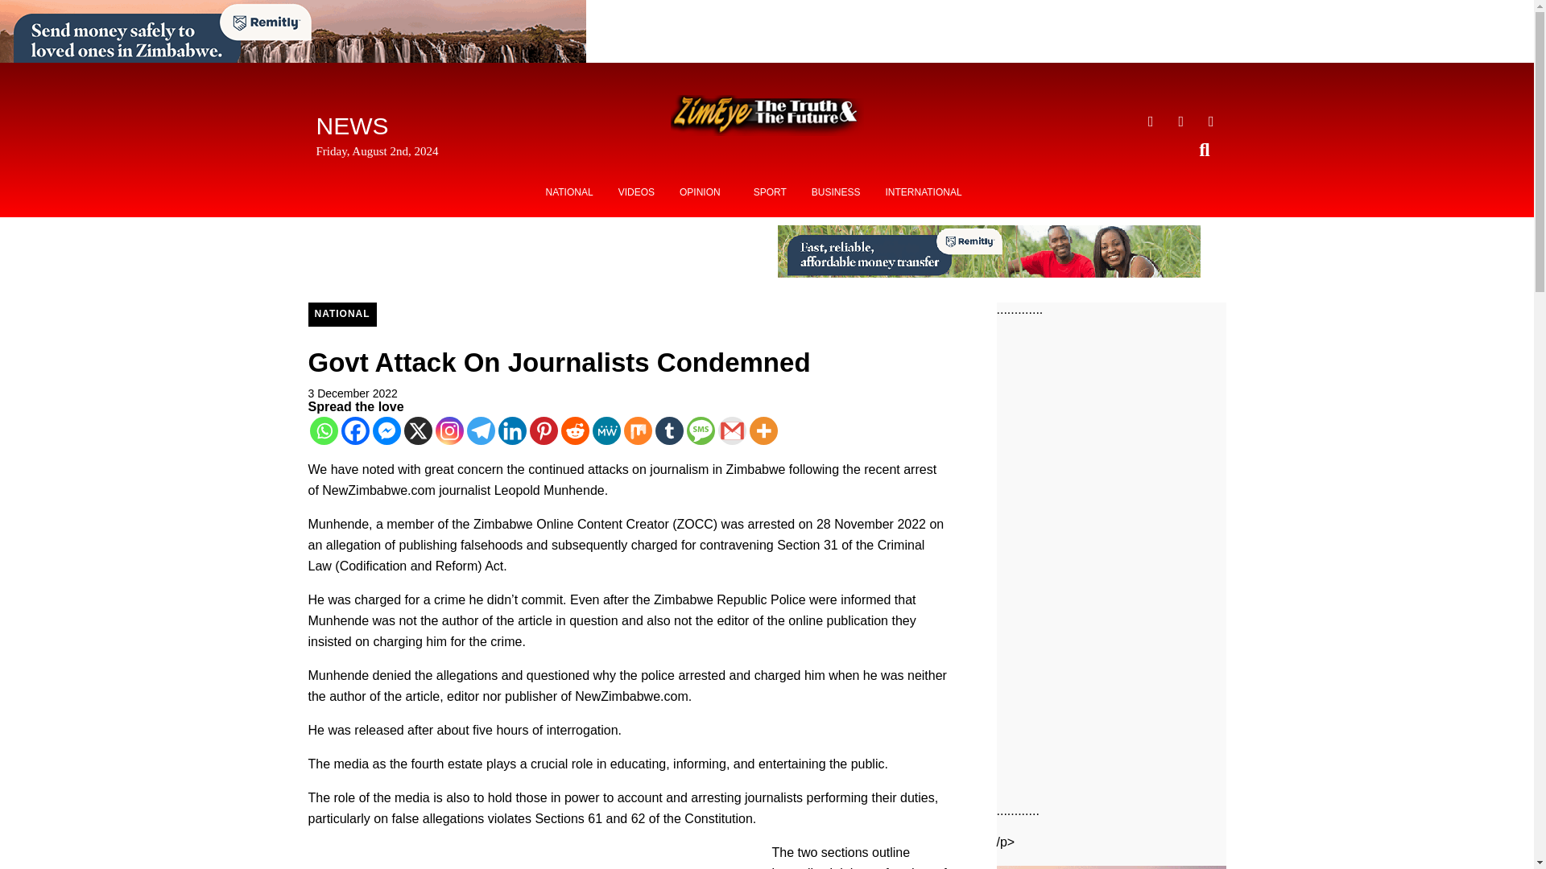  I want to click on Instagram, so click(448, 430).